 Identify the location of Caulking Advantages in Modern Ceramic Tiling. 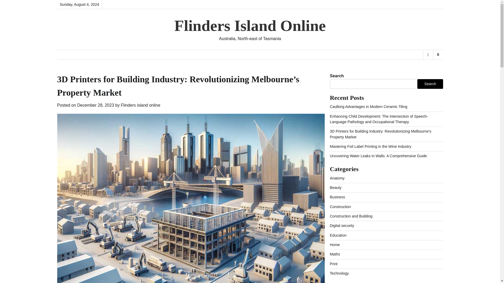
(368, 106).